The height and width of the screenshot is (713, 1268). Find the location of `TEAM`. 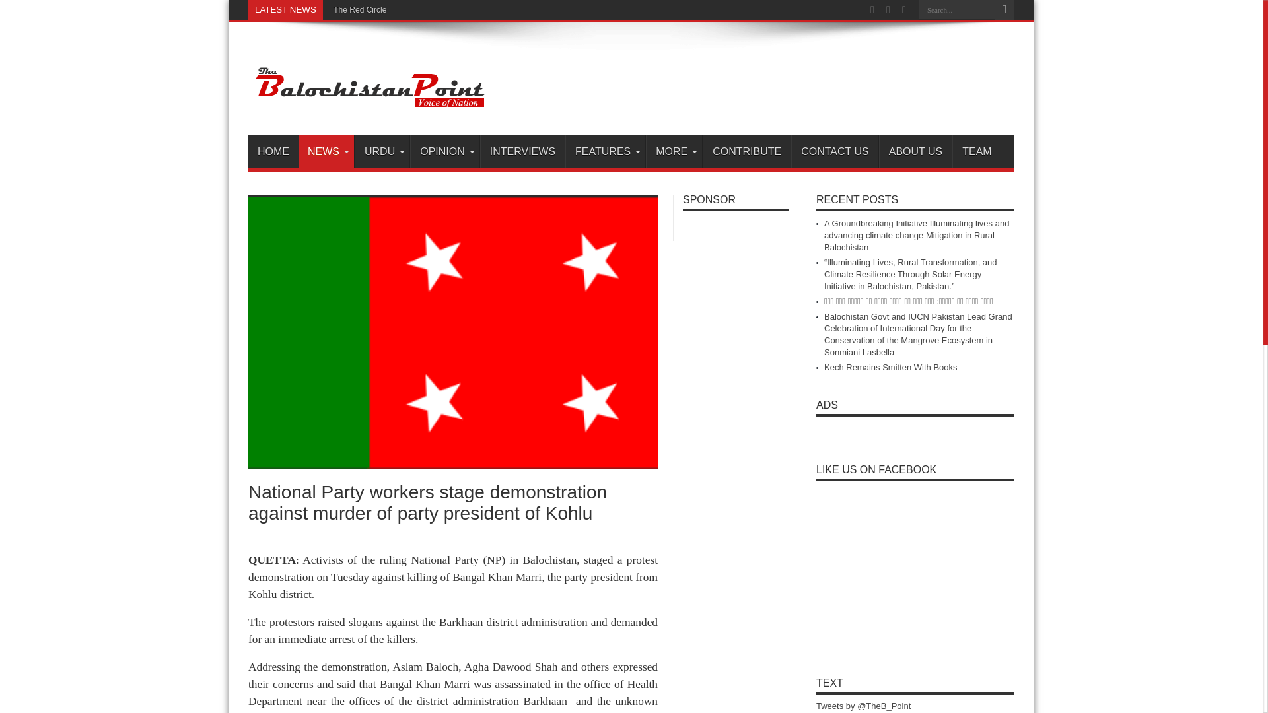

TEAM is located at coordinates (976, 152).